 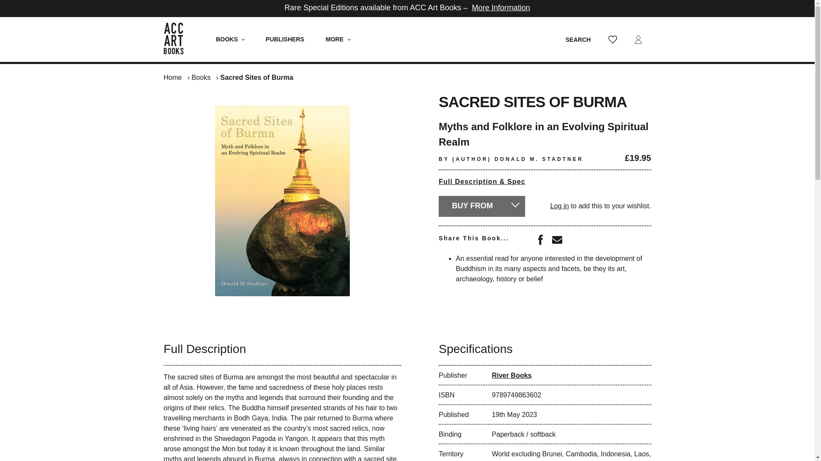 What do you see at coordinates (501, 8) in the screenshot?
I see `More Information` at bounding box center [501, 8].